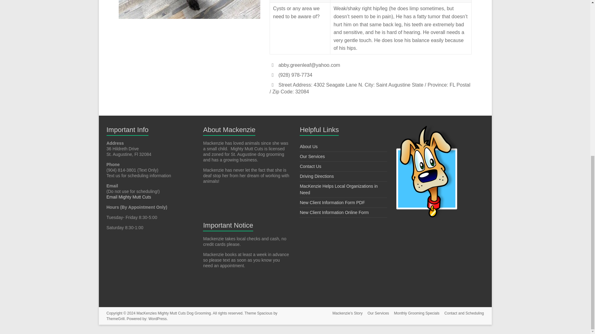 This screenshot has height=334, width=595. Describe the element at coordinates (461, 314) in the screenshot. I see `Contact and Scheduling` at that location.